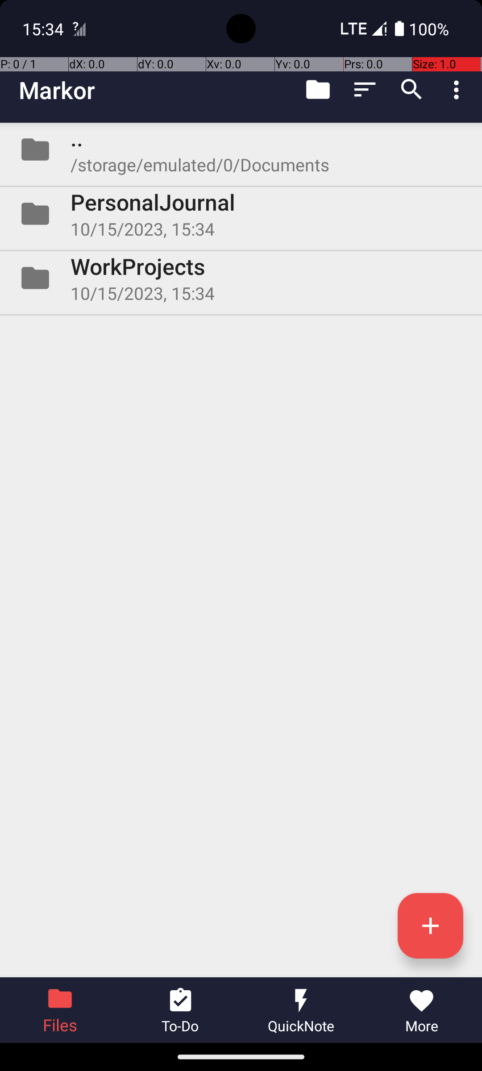  What do you see at coordinates (241, 214) in the screenshot?
I see `Folder PersonalJournal ` at bounding box center [241, 214].